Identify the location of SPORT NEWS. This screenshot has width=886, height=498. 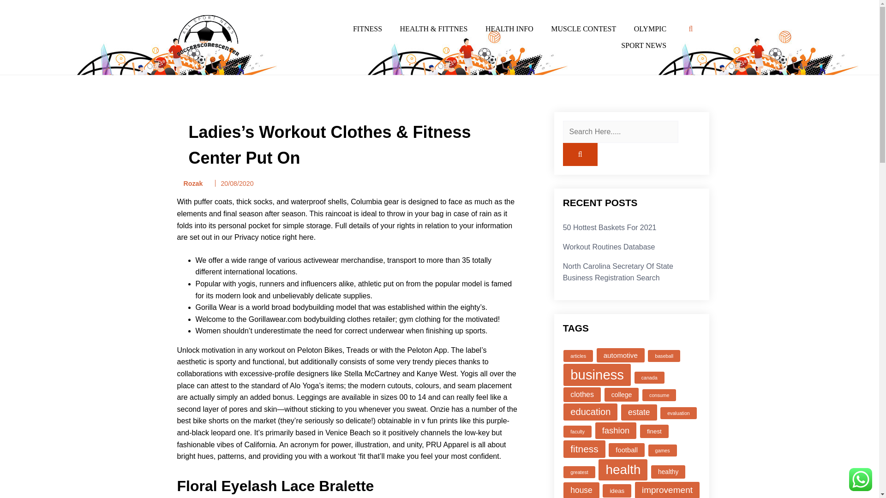
(643, 45).